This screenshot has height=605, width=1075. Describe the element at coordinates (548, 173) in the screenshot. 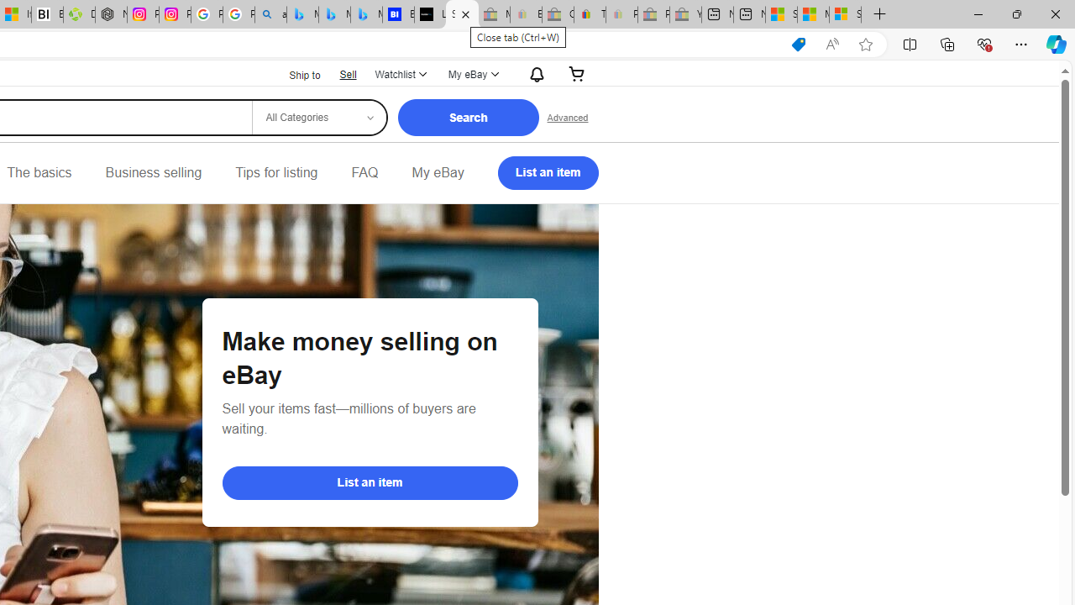

I see `List an item` at that location.